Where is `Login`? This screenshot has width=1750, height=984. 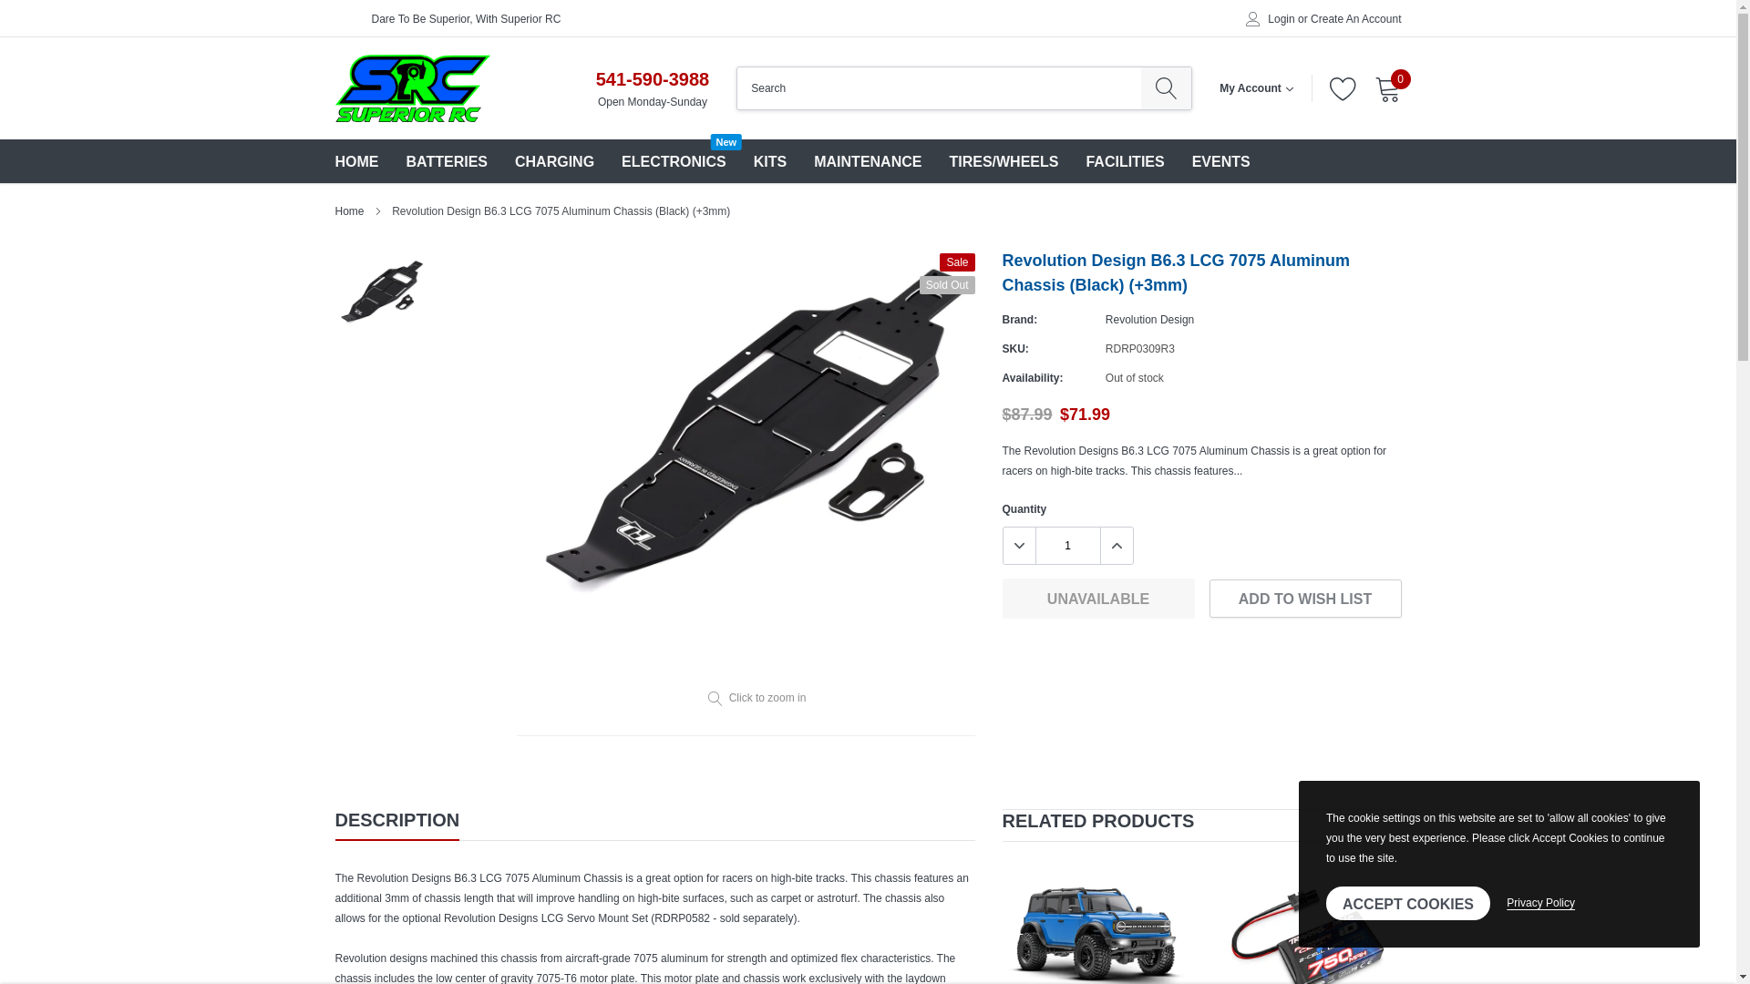
Login is located at coordinates (1281, 19).